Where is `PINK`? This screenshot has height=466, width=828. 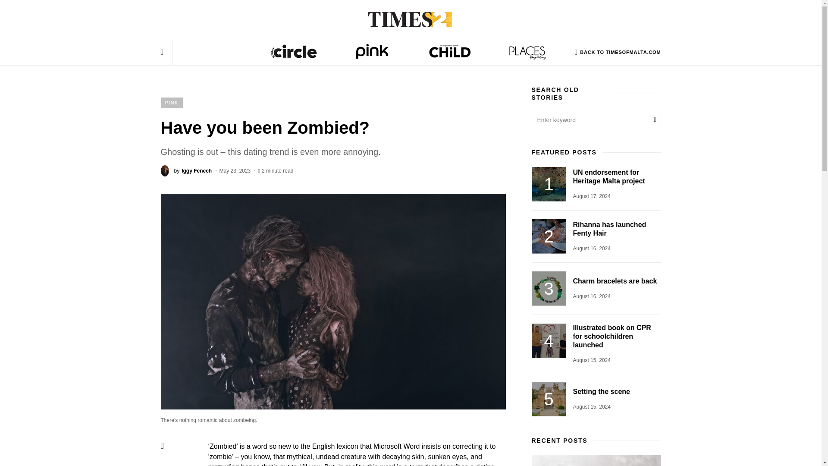
PINK is located at coordinates (372, 55).